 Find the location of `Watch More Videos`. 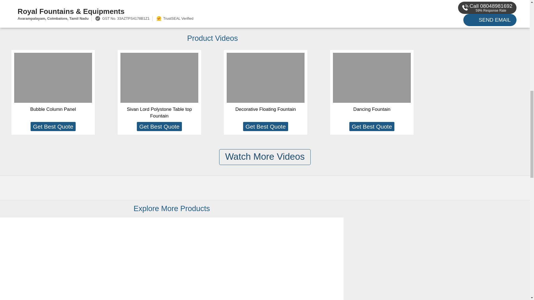

Watch More Videos is located at coordinates (264, 157).